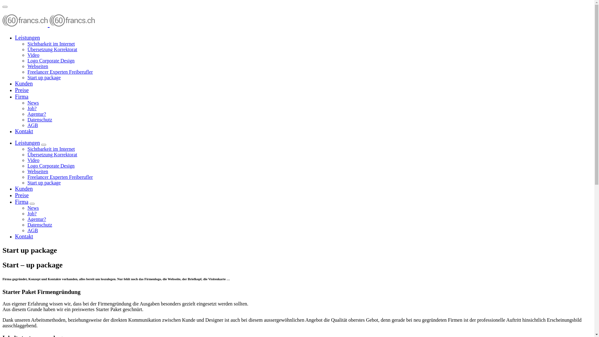 The width and height of the screenshot is (599, 337). Describe the element at coordinates (44, 183) in the screenshot. I see `Start up package` at that location.